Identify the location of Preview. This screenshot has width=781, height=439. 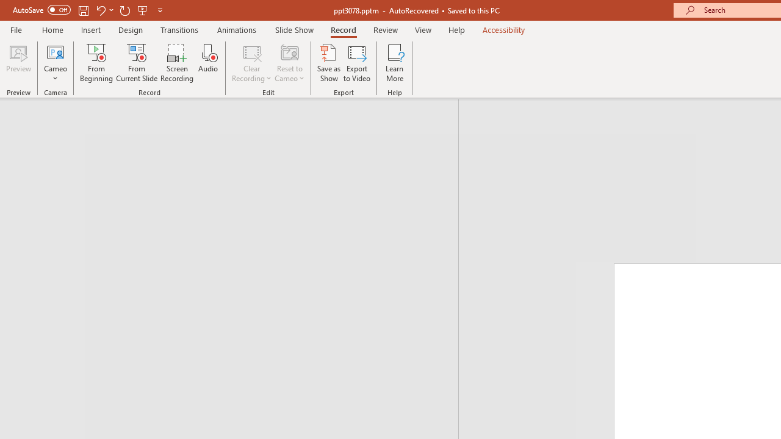
(18, 62).